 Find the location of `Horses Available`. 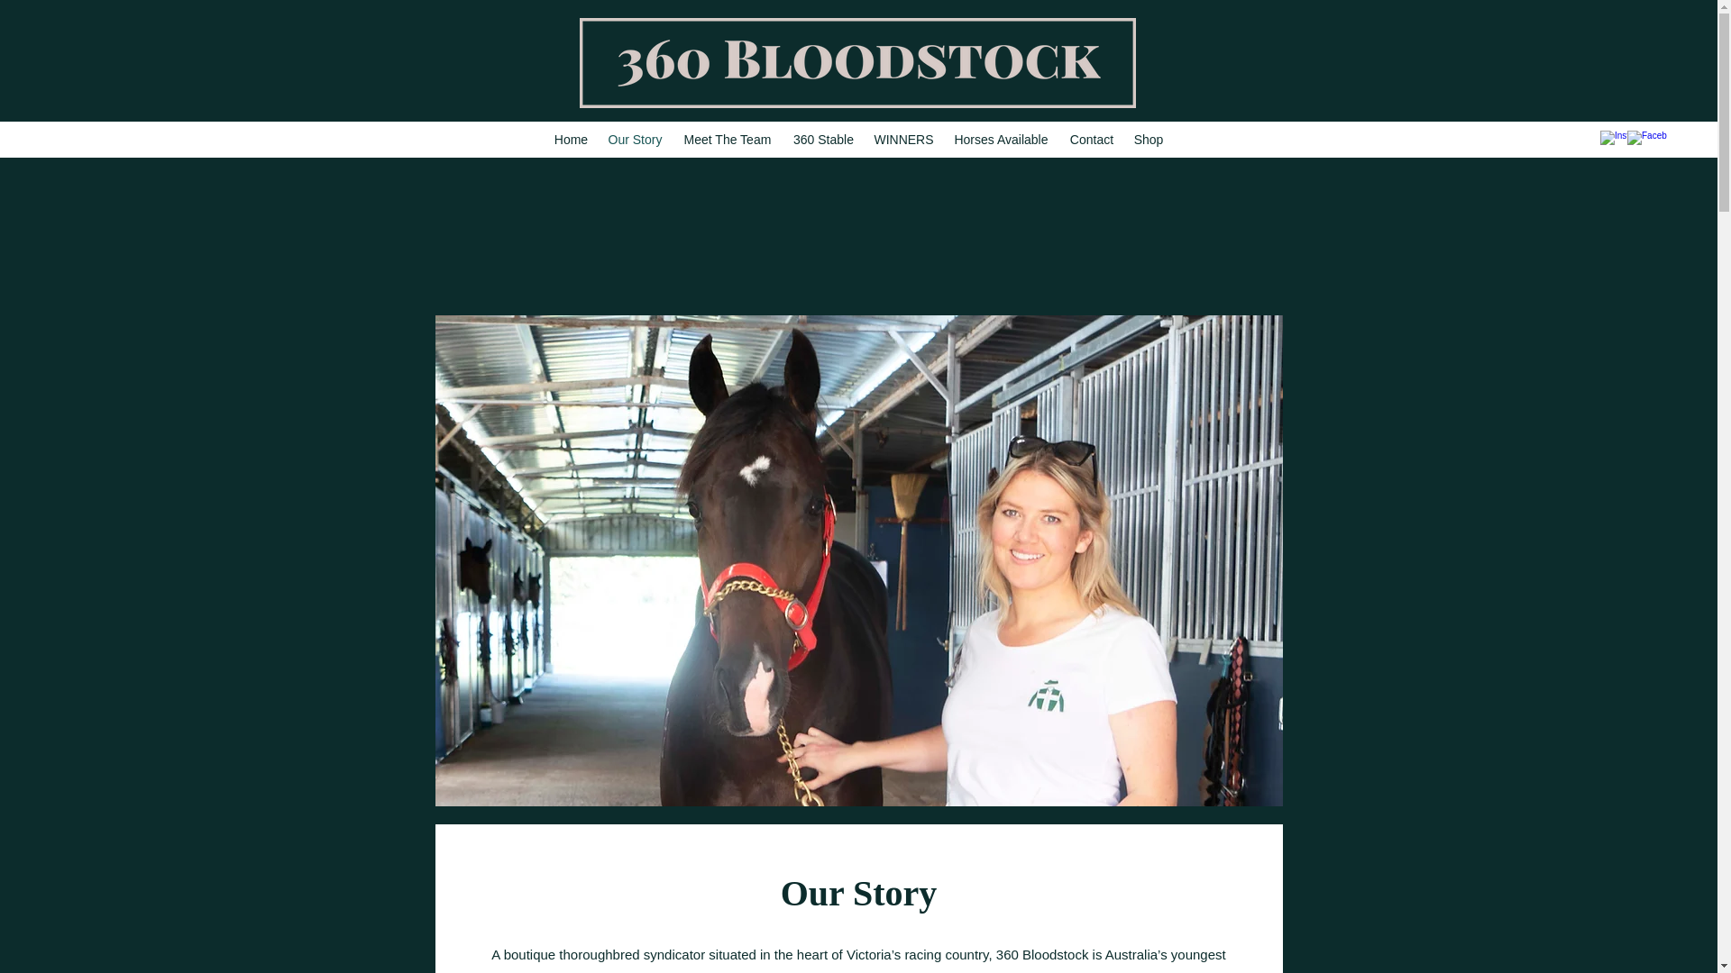

Horses Available is located at coordinates (1001, 139).